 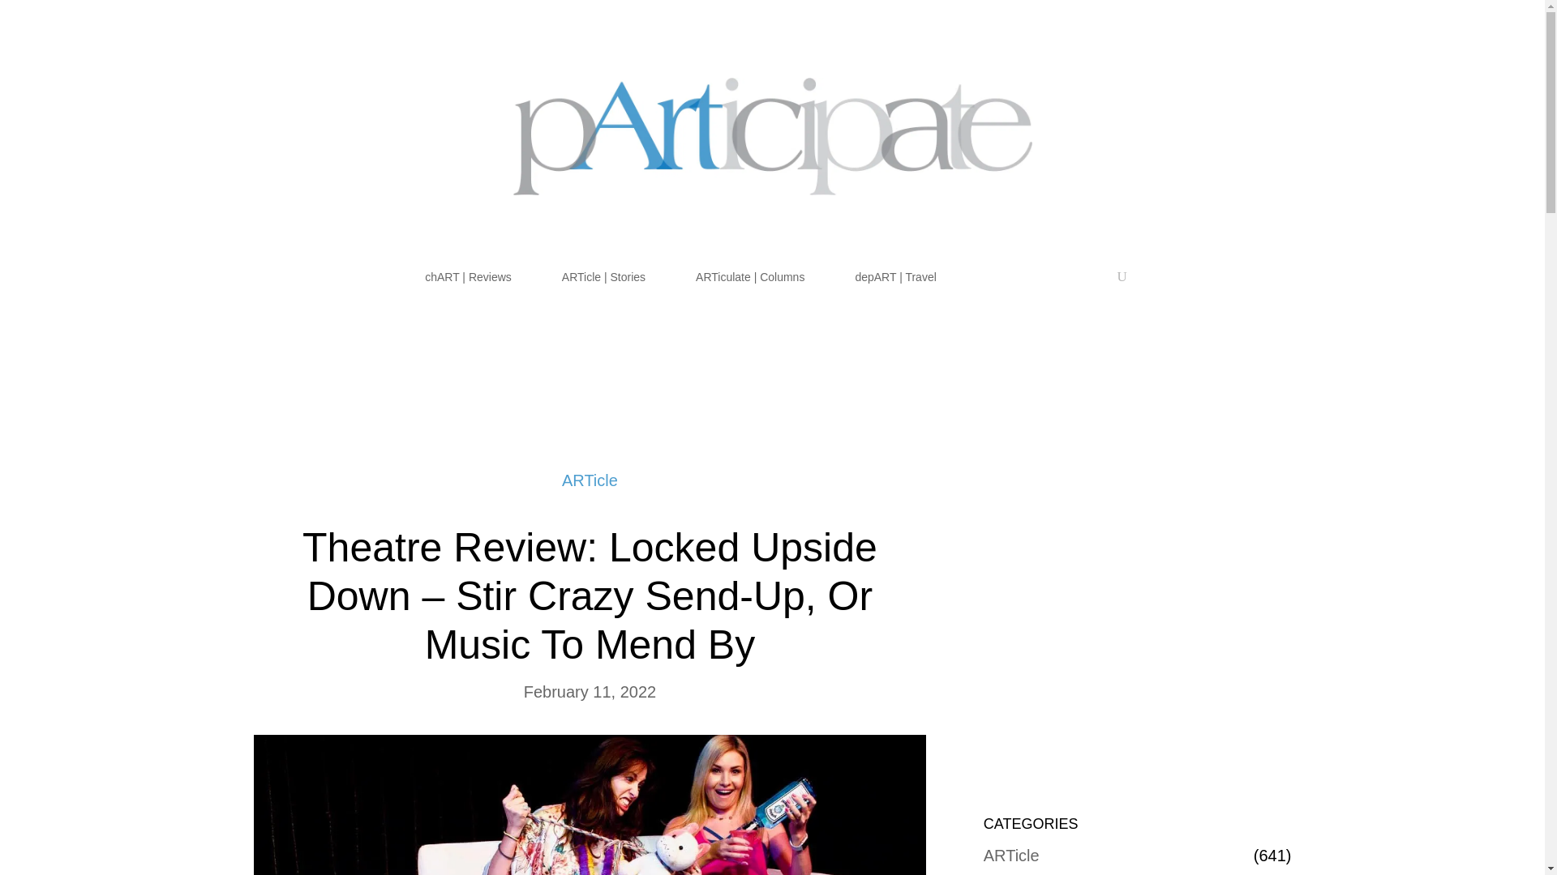 I want to click on Follow on Facebook, so click(x=1213, y=91).